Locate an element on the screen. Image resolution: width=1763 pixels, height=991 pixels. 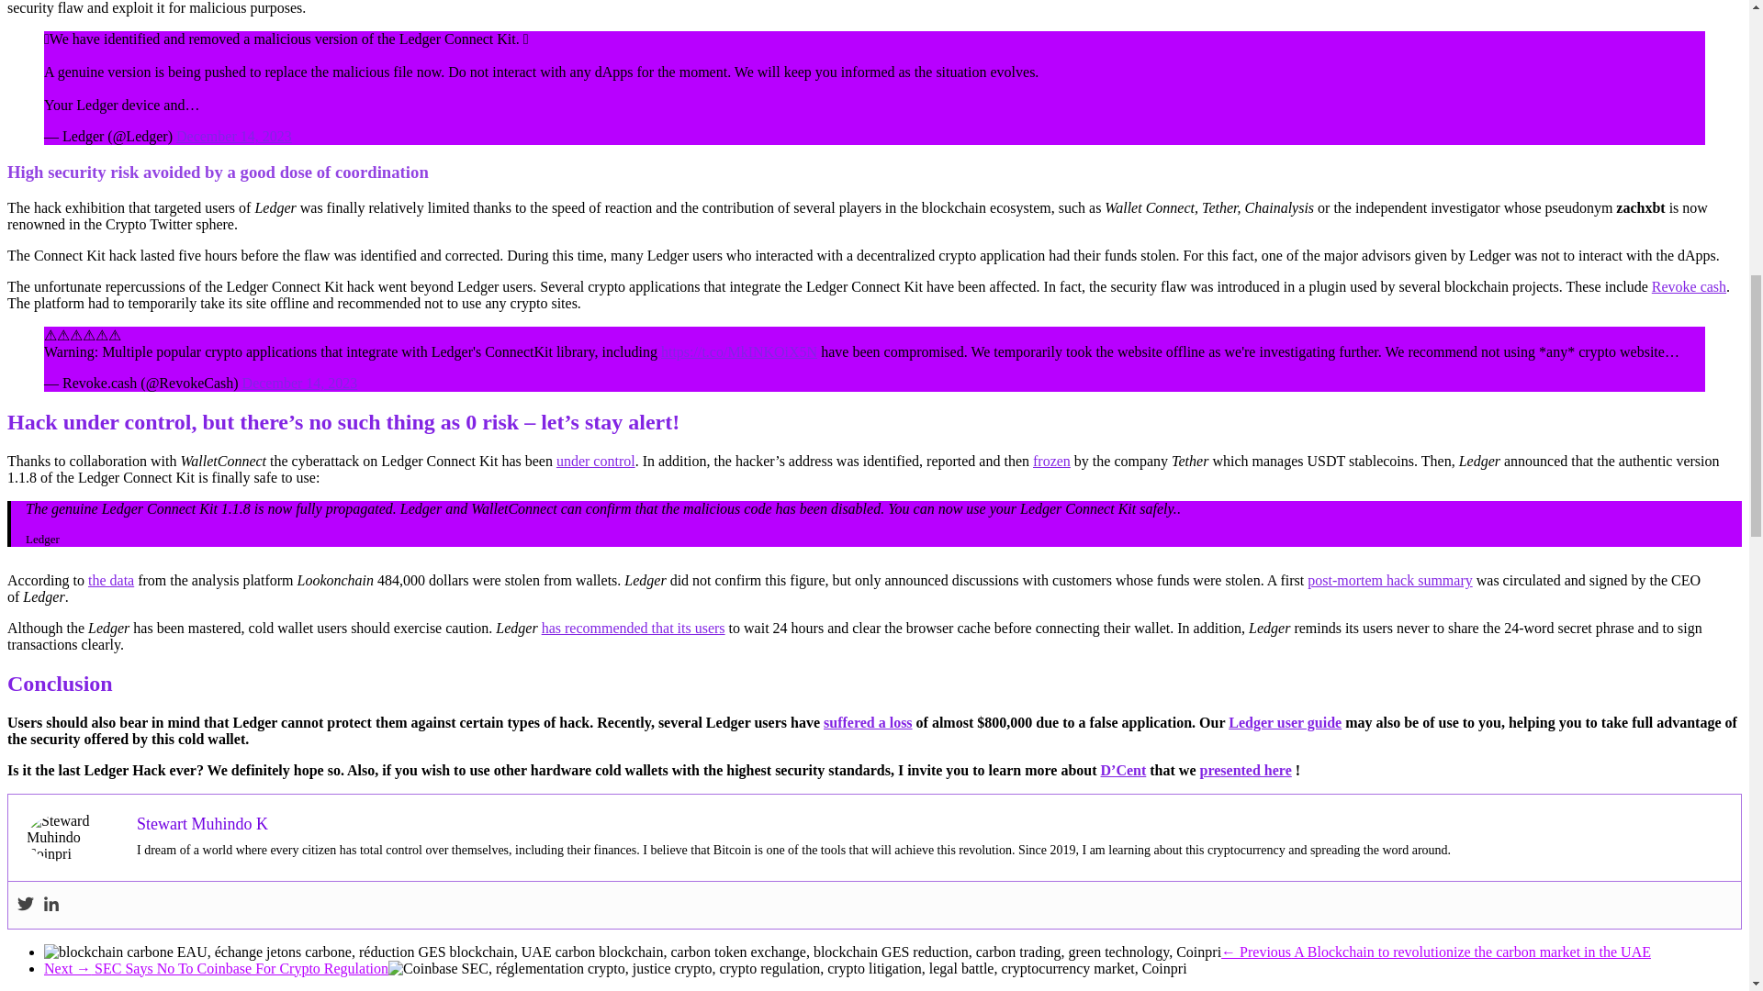
Revoke cash is located at coordinates (1689, 286).